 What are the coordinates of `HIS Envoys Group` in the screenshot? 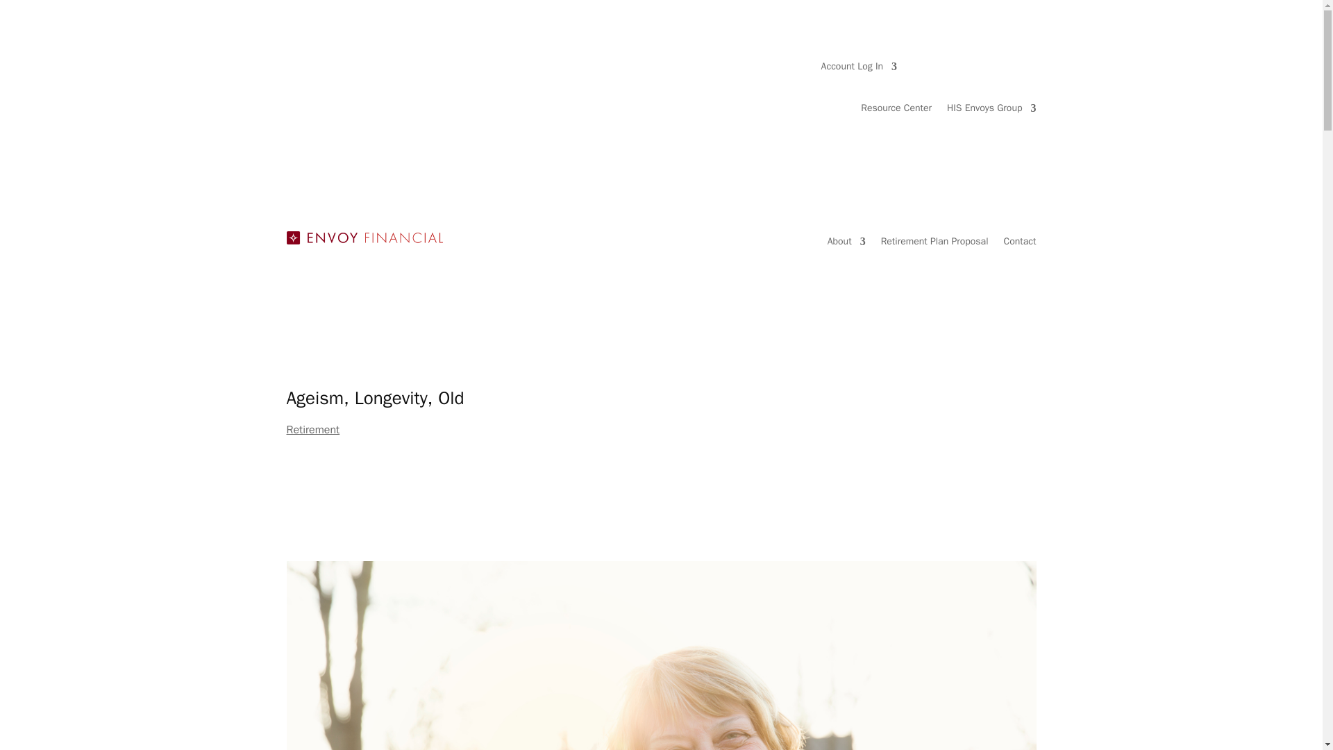 It's located at (991, 111).